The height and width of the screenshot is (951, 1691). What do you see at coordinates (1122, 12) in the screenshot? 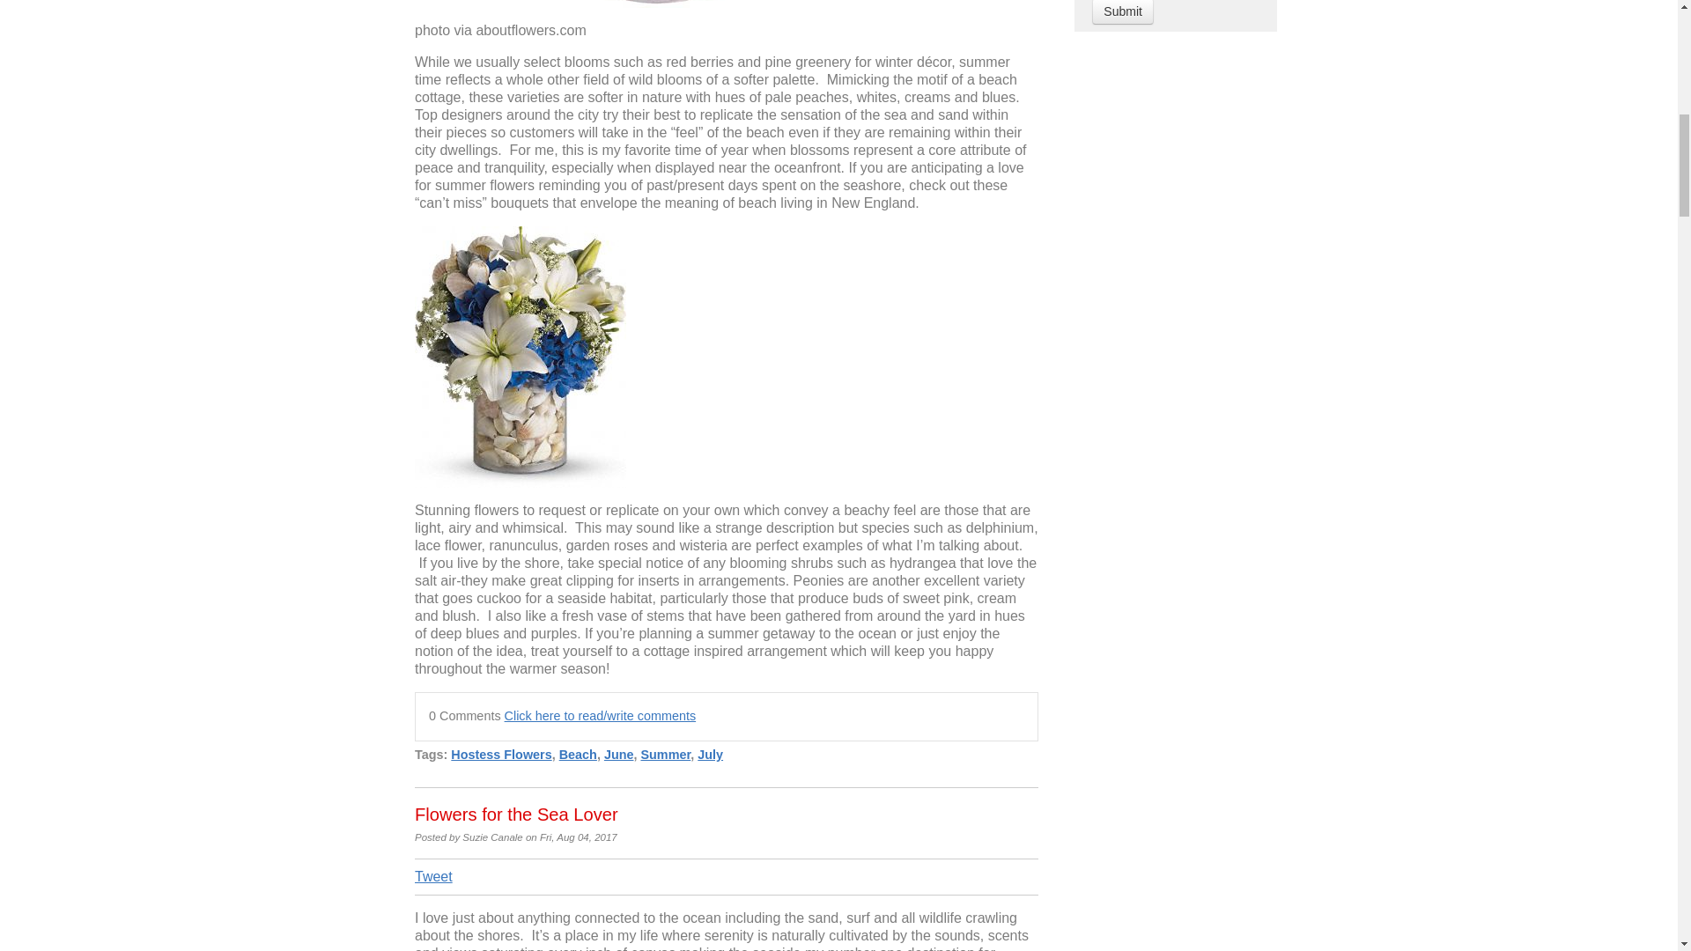
I see `Submit` at bounding box center [1122, 12].